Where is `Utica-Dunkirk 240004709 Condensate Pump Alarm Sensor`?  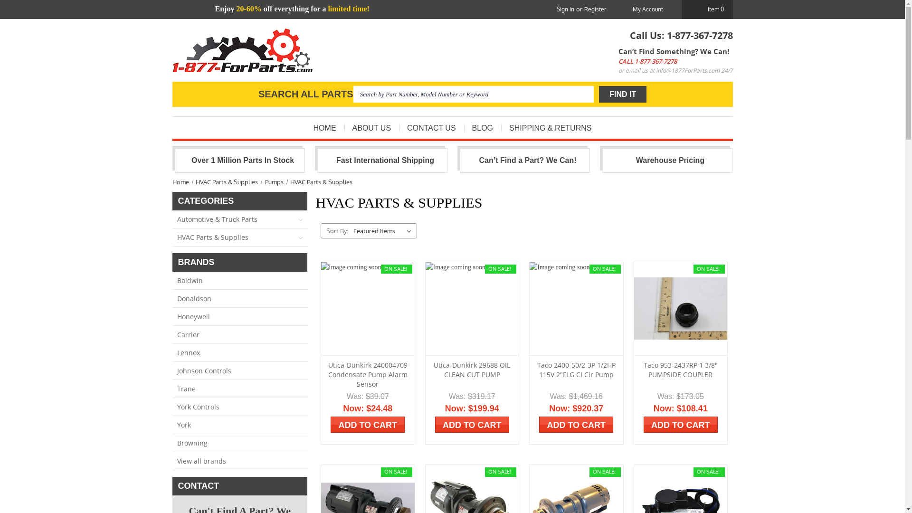 Utica-Dunkirk 240004709 Condensate Pump Alarm Sensor is located at coordinates (368, 374).